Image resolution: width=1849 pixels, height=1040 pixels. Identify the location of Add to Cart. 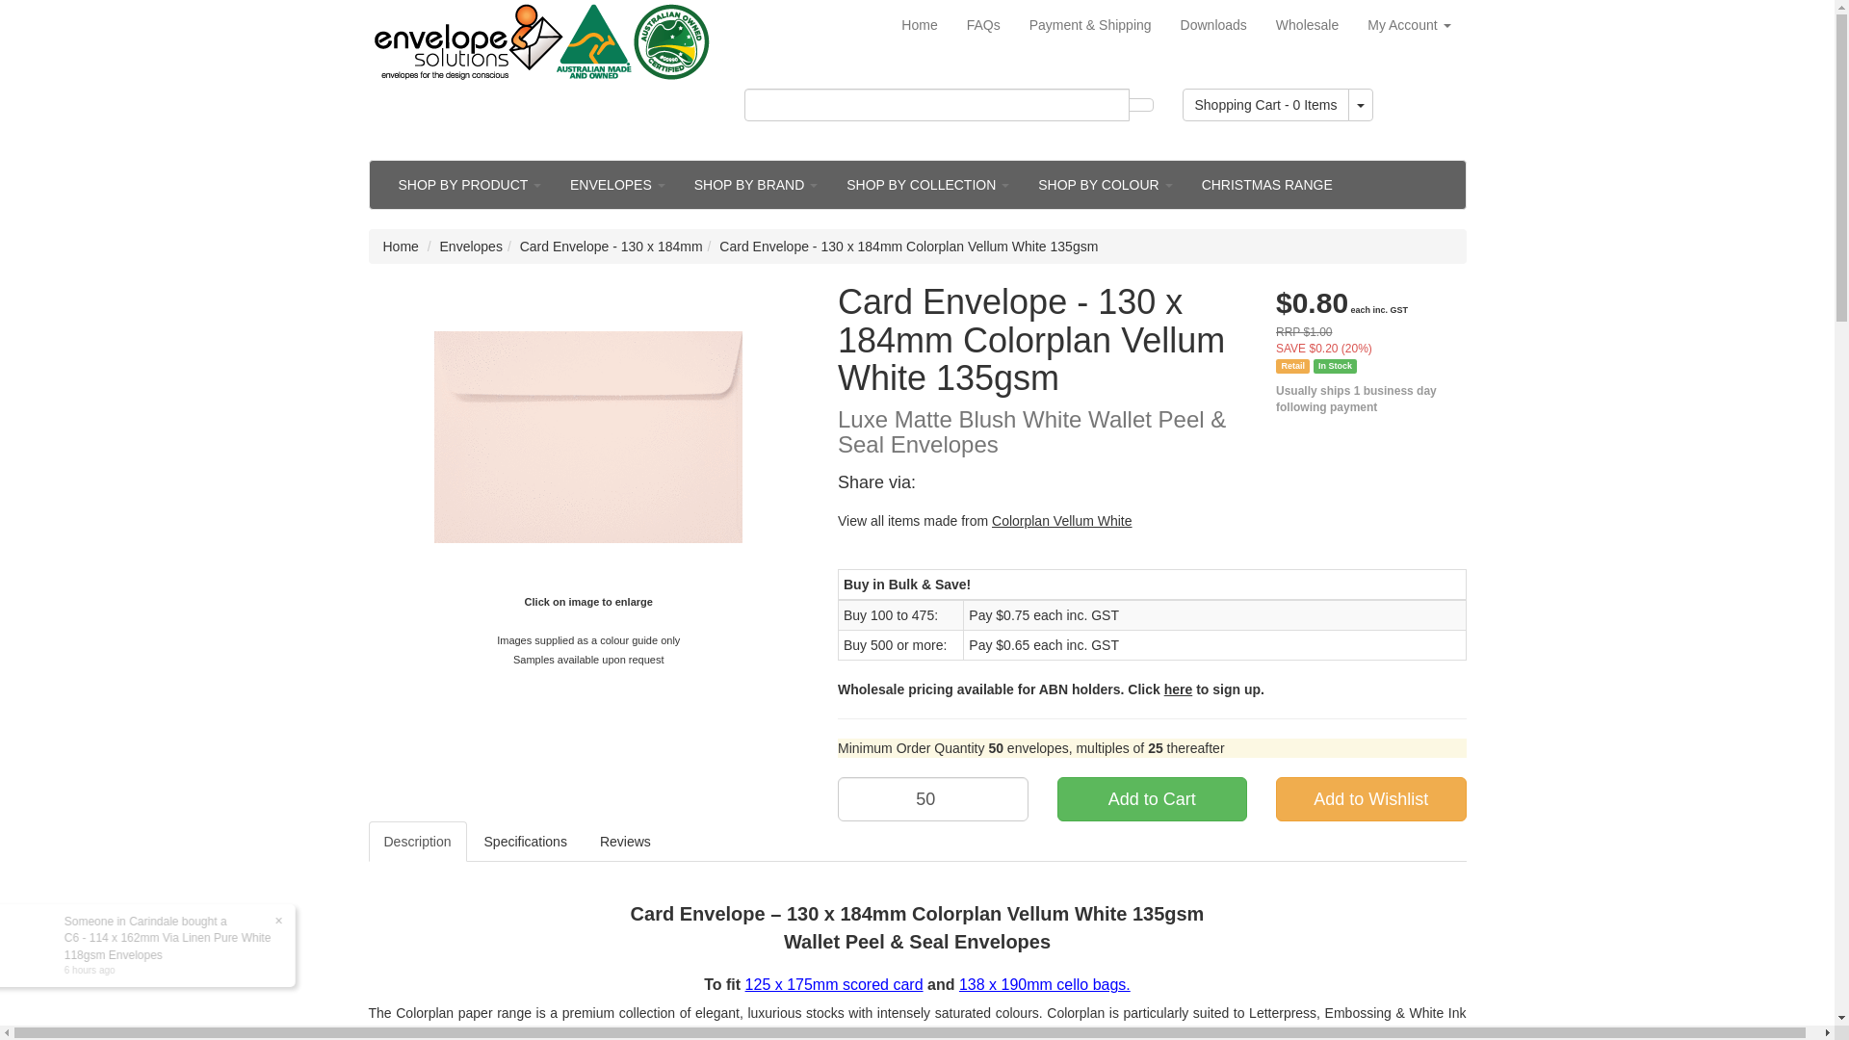
(1153, 799).